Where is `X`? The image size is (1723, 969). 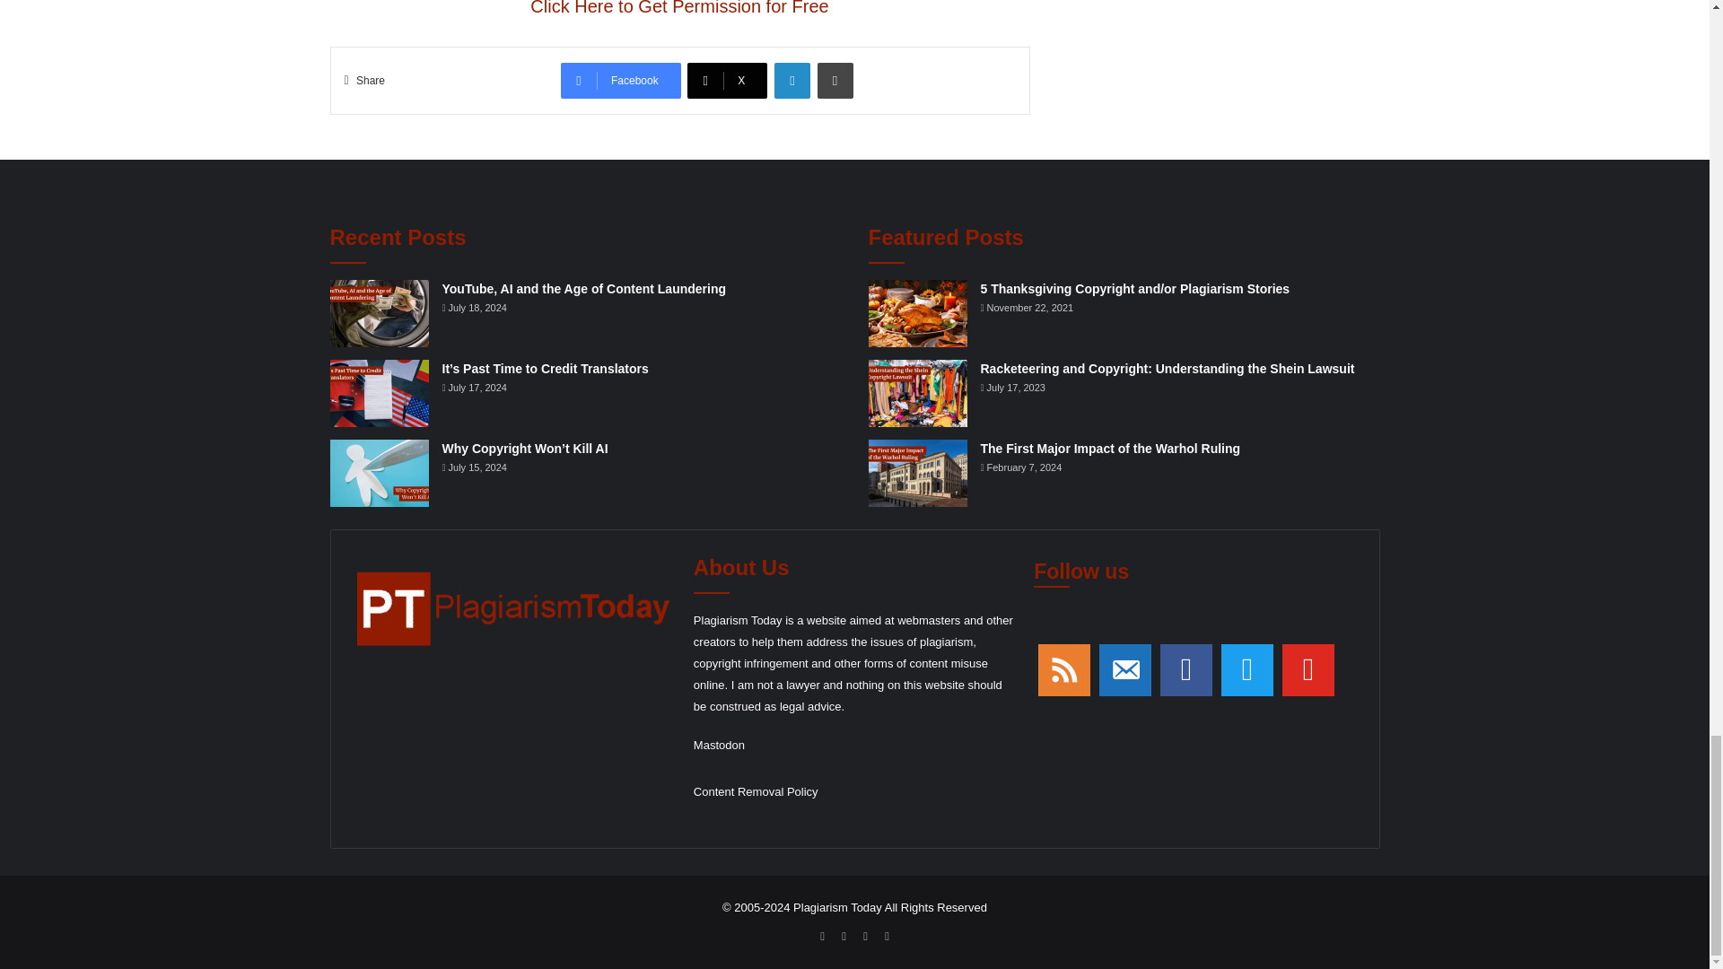 X is located at coordinates (727, 81).